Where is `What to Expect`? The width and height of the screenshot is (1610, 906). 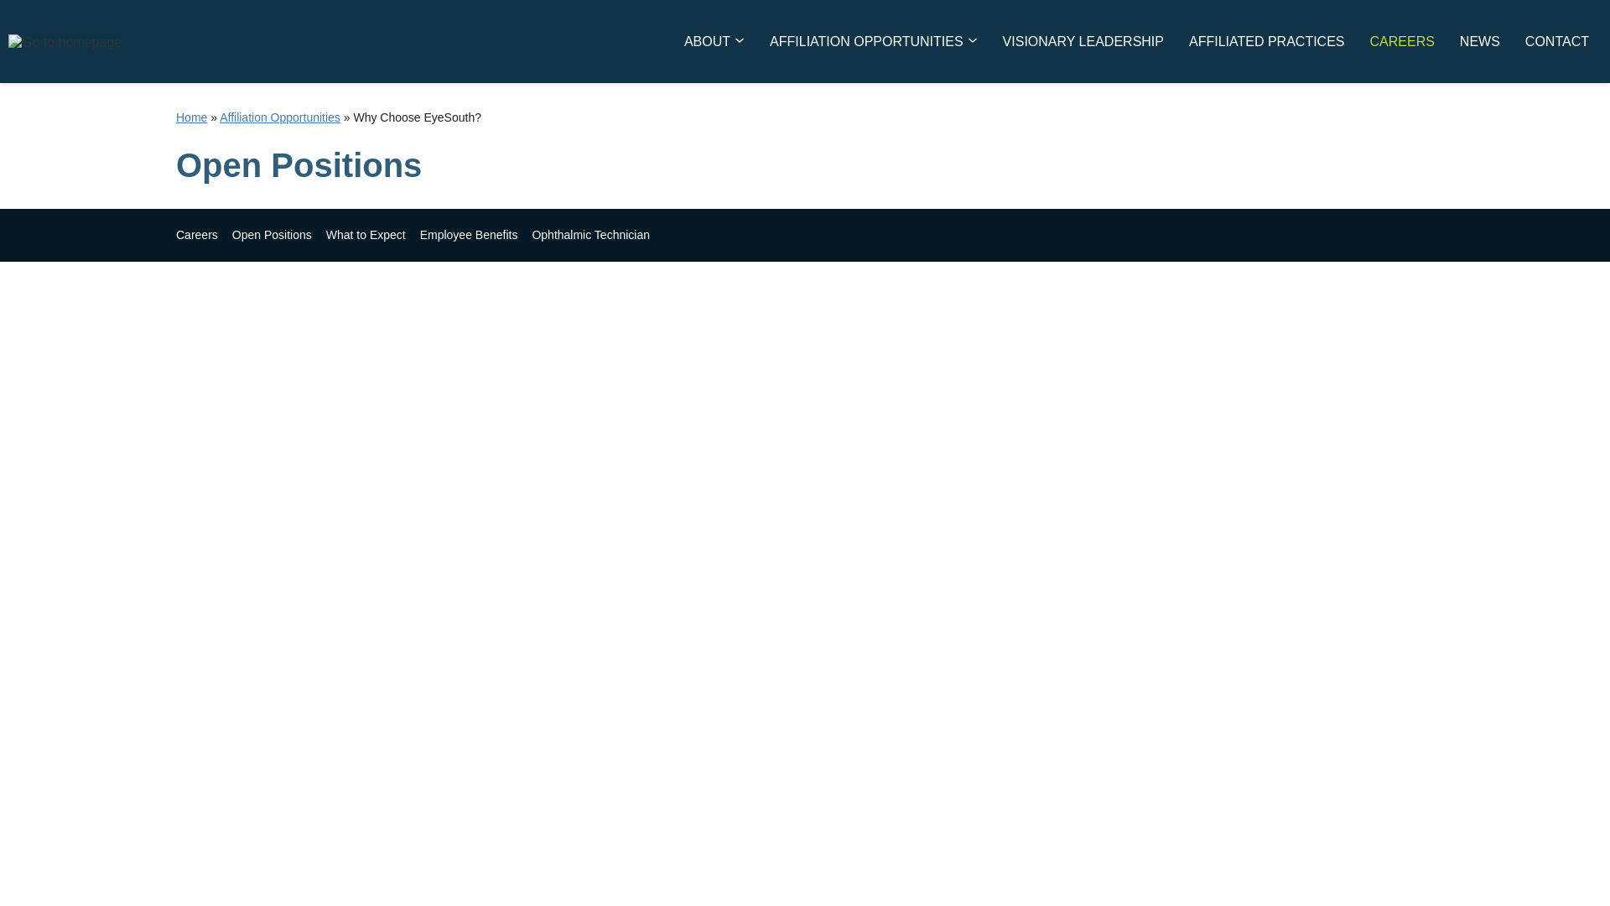 What to Expect is located at coordinates (366, 235).